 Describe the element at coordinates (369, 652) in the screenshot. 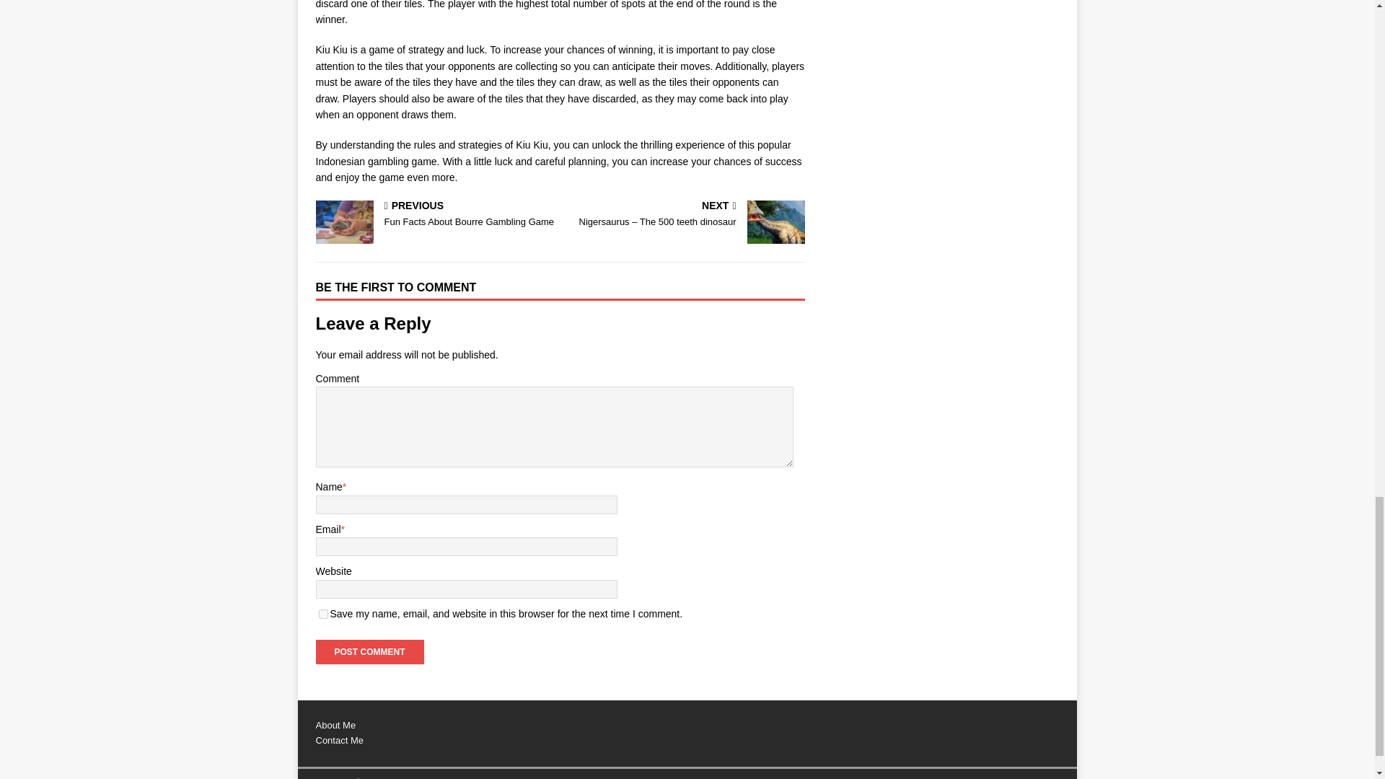

I see `Post Comment` at that location.